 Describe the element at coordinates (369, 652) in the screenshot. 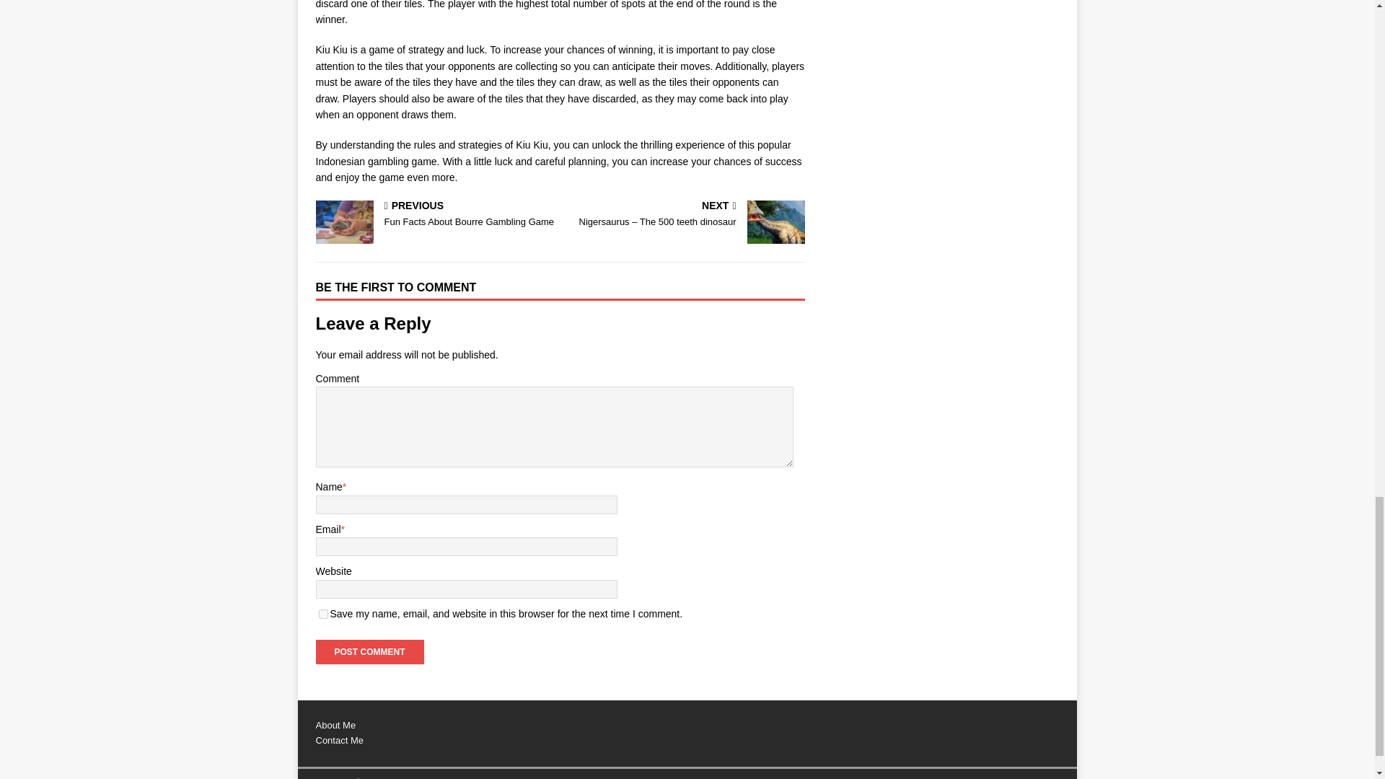

I see `Post Comment` at that location.